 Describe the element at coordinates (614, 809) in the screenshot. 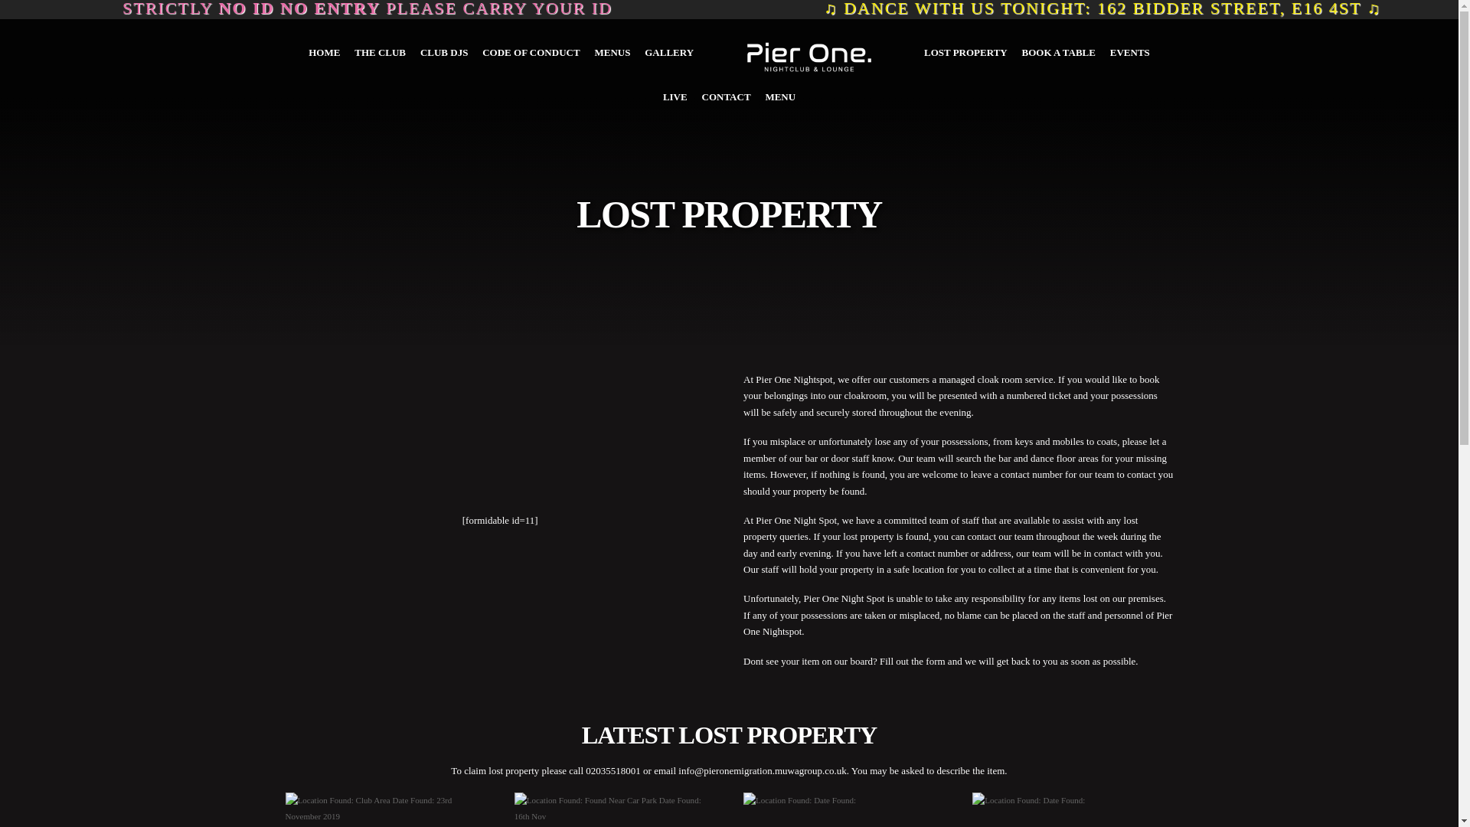

I see `ITEM NAME` at that location.